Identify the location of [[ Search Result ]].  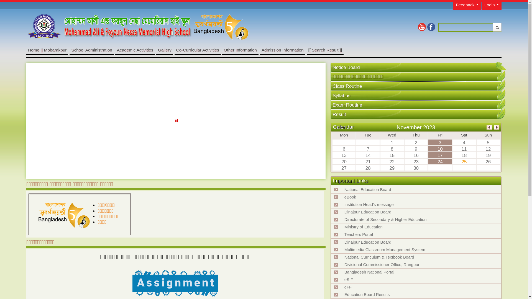
(325, 50).